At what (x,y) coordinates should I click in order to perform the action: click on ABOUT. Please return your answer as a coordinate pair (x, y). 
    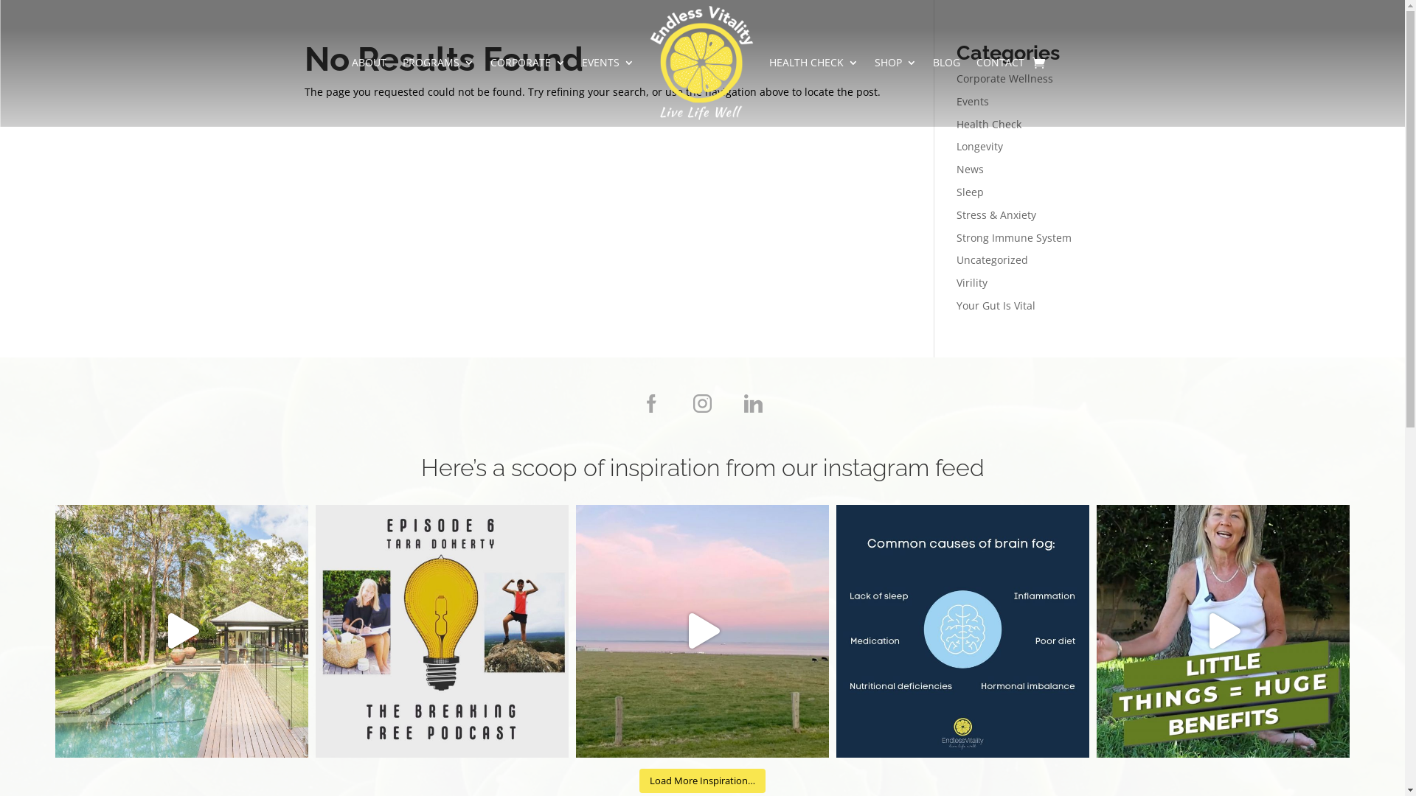
    Looking at the image, I should click on (369, 63).